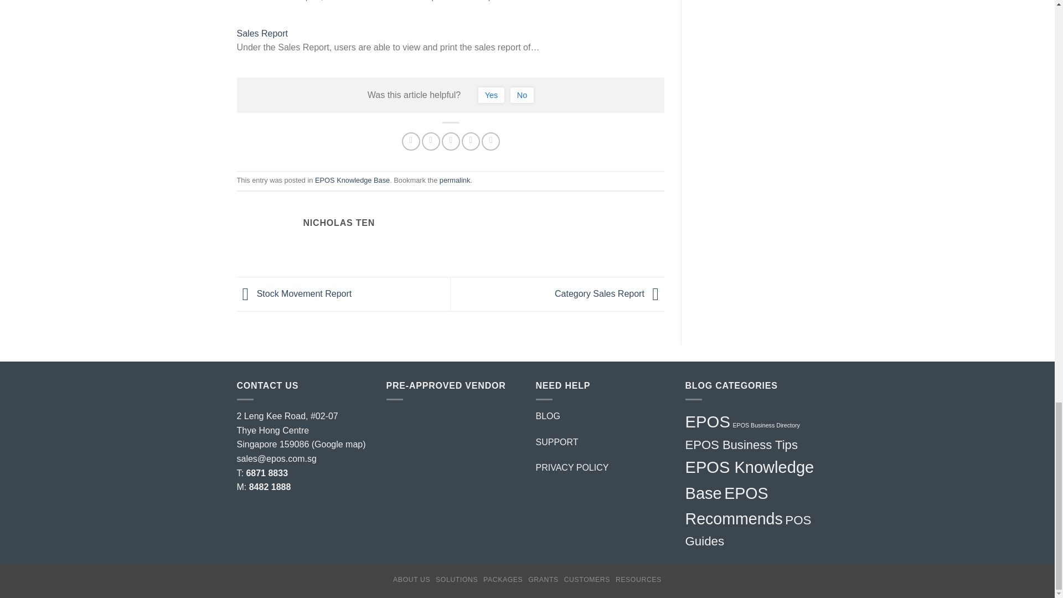 This screenshot has height=598, width=1063. What do you see at coordinates (455, 179) in the screenshot?
I see `Permalink to Stocks Sale Report` at bounding box center [455, 179].